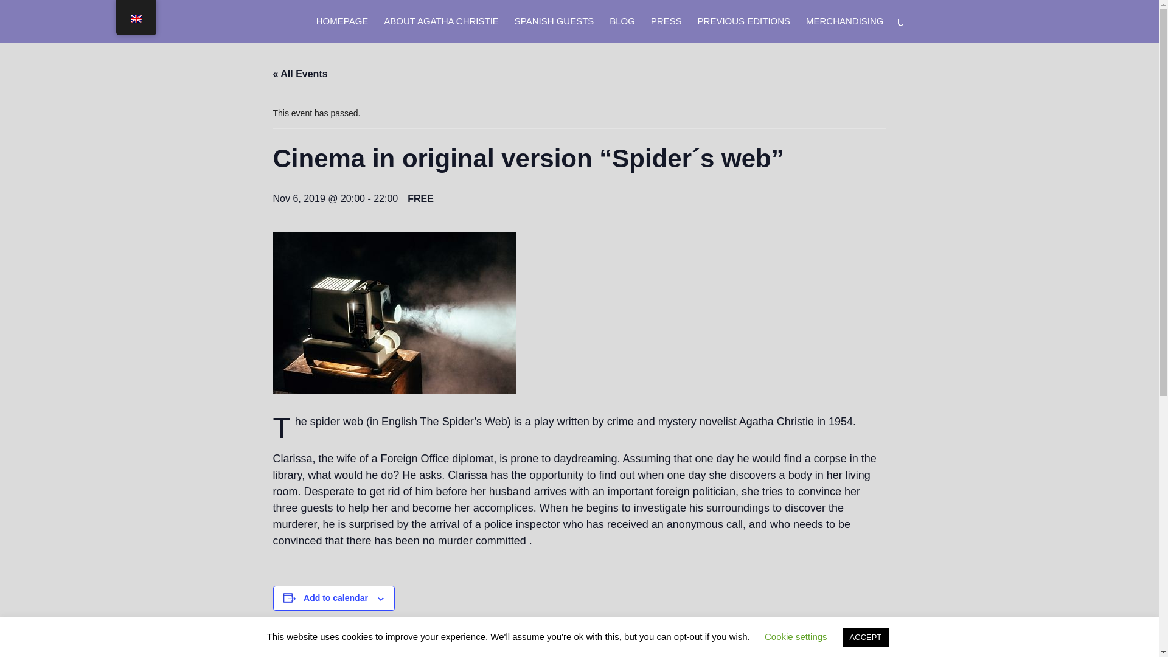  What do you see at coordinates (844, 30) in the screenshot?
I see `MERCHANDISING` at bounding box center [844, 30].